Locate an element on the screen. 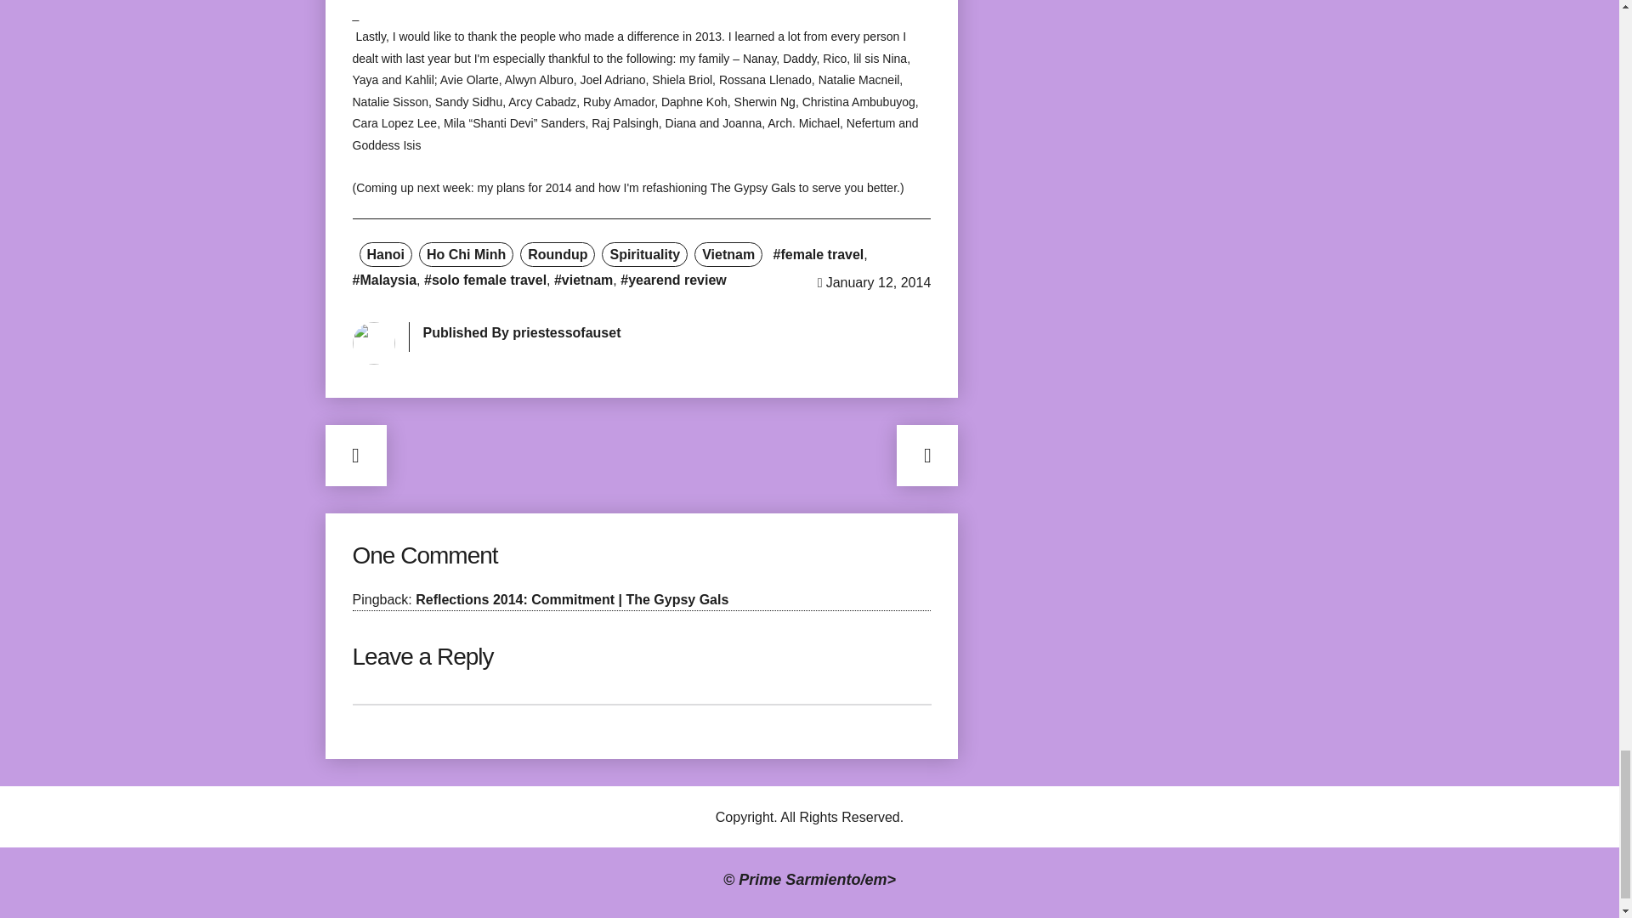  Contact Us is located at coordinates (768, 916).